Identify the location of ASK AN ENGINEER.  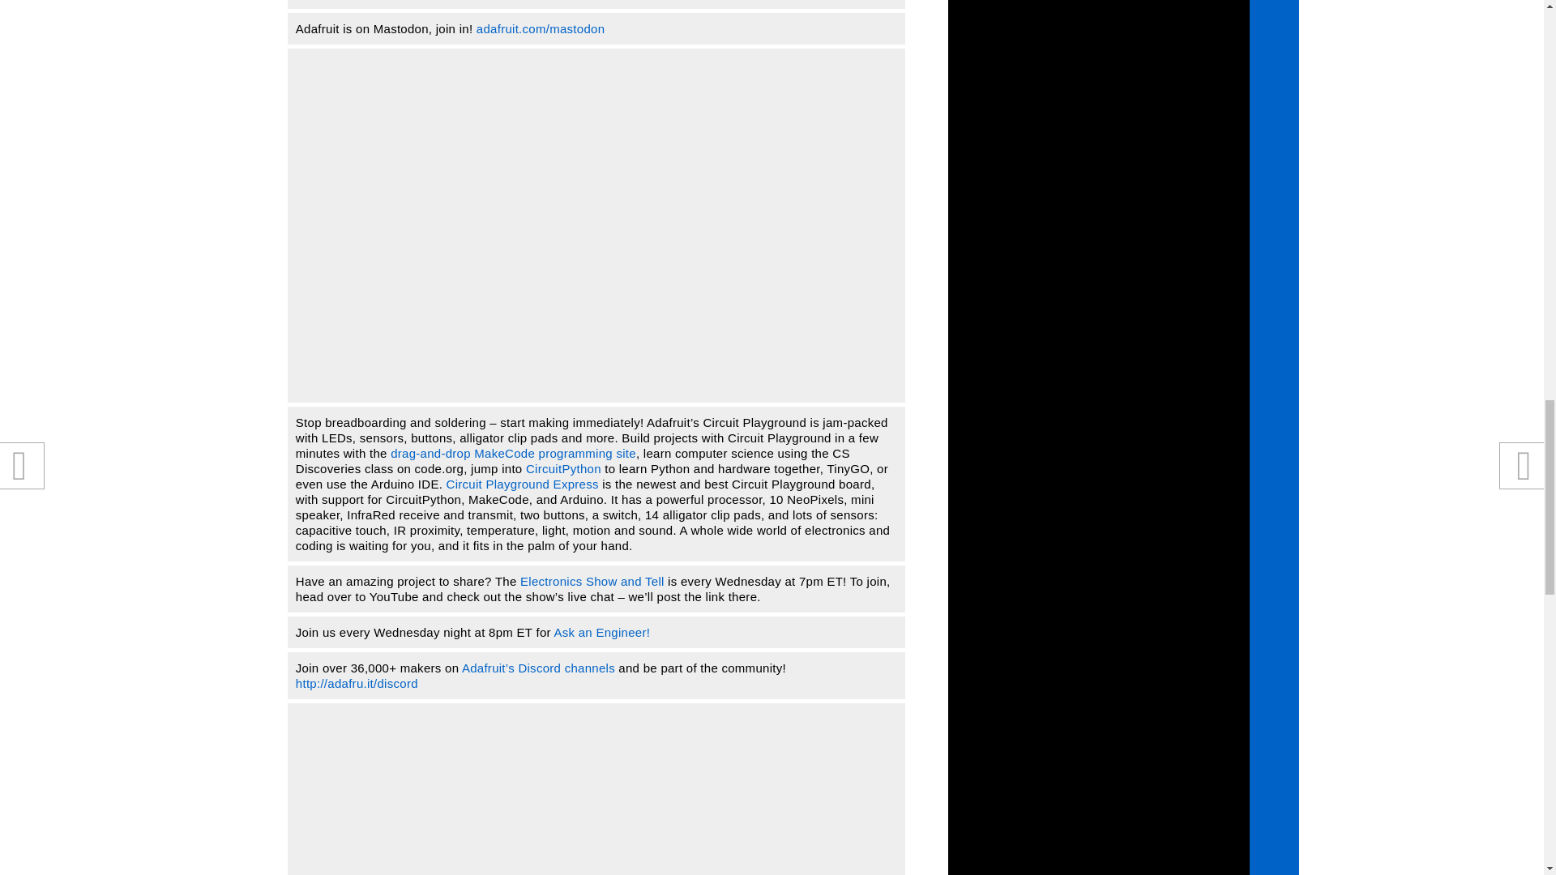
(601, 632).